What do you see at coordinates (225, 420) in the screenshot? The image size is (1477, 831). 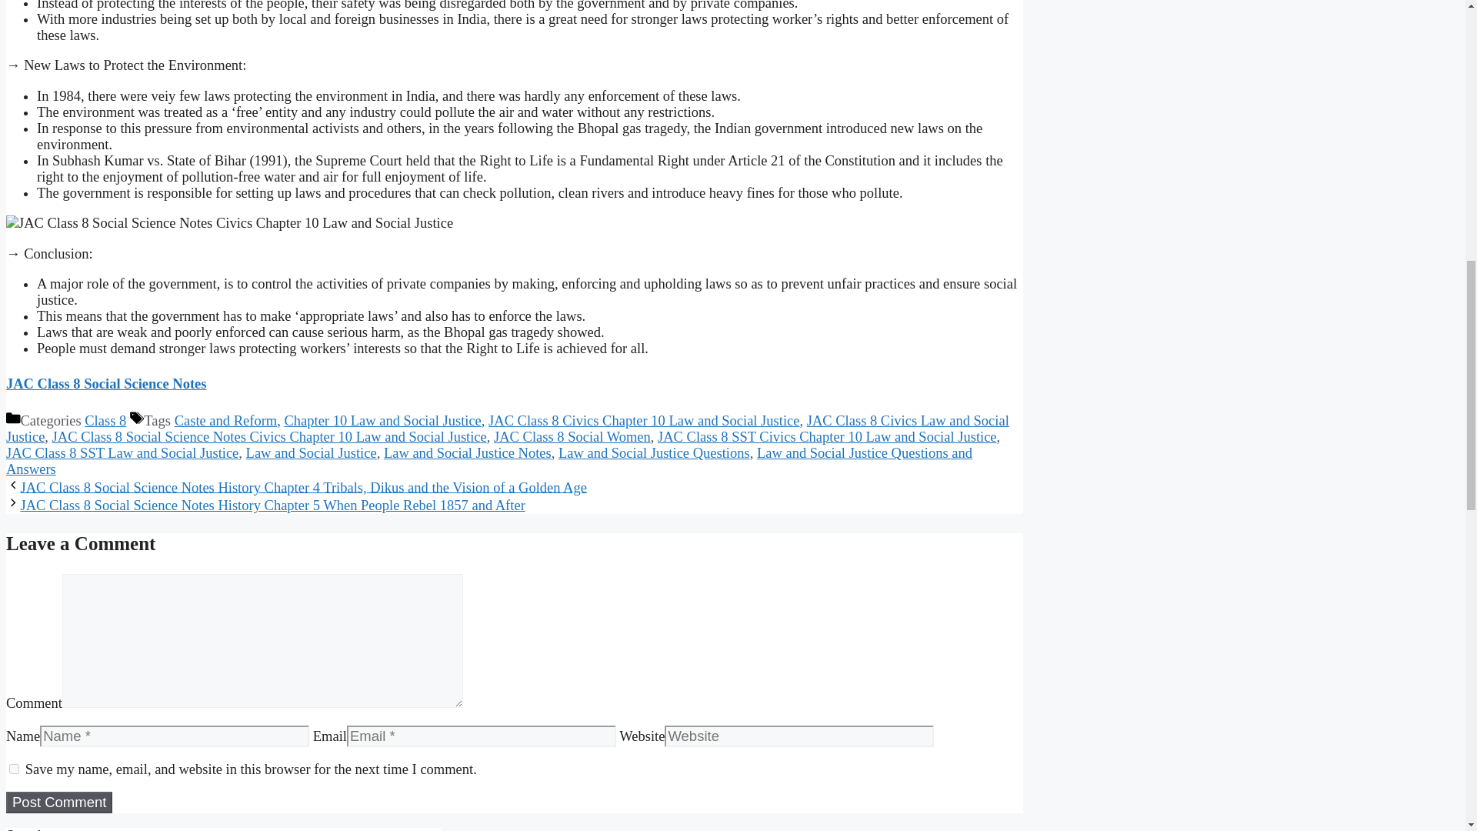 I see `Caste and Reform` at bounding box center [225, 420].